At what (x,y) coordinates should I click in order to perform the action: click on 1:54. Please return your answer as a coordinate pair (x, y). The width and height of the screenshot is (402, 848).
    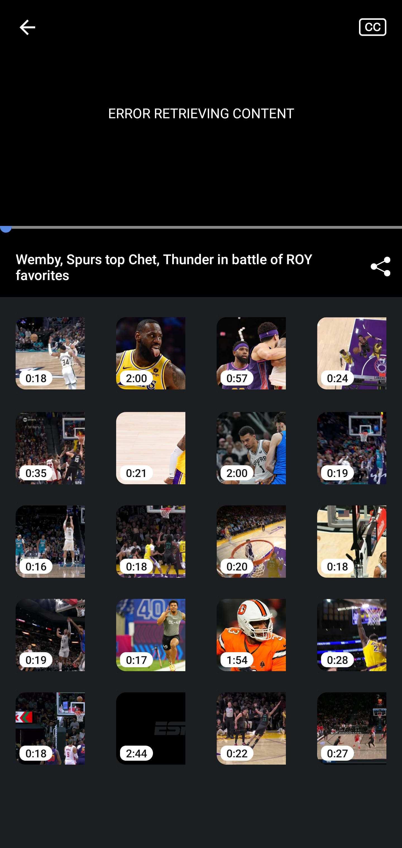
    Looking at the image, I should click on (251, 627).